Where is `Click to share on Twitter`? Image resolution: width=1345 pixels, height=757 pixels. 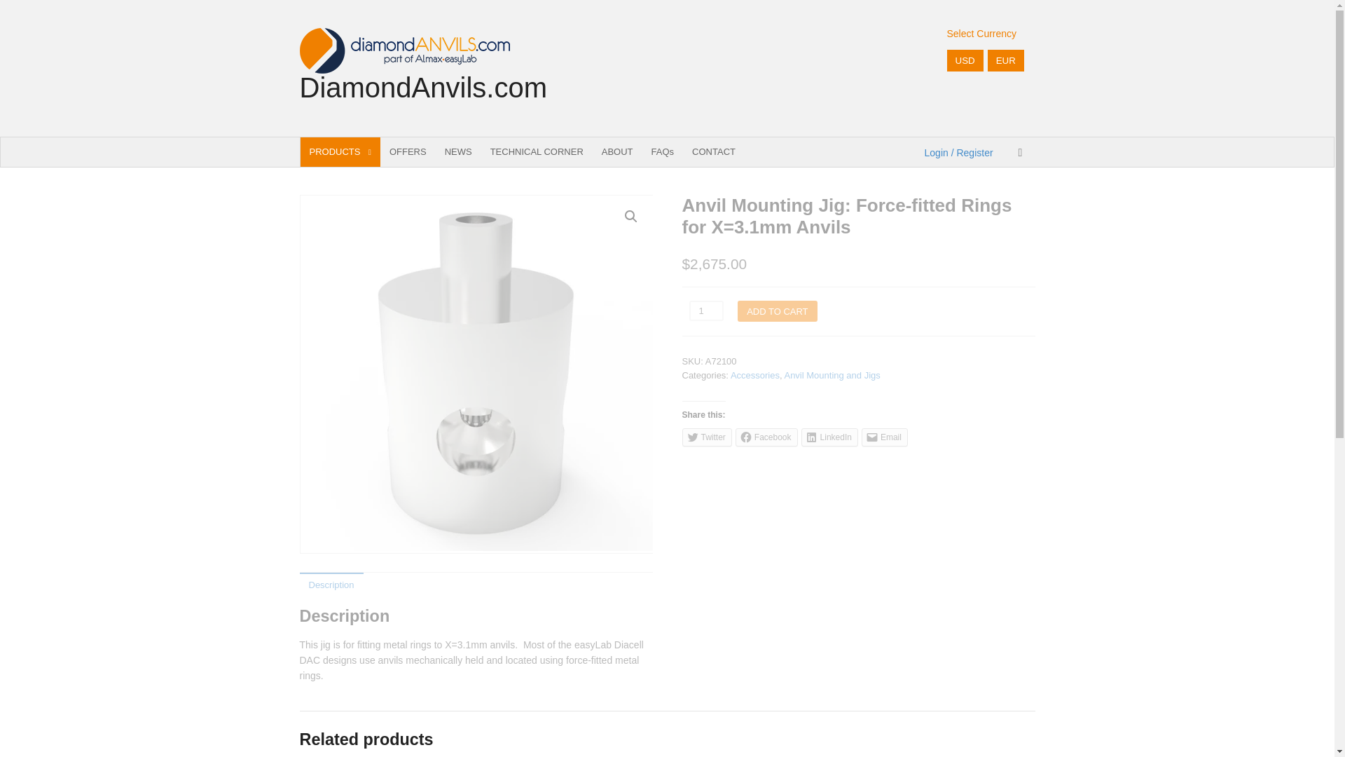 Click to share on Twitter is located at coordinates (706, 437).